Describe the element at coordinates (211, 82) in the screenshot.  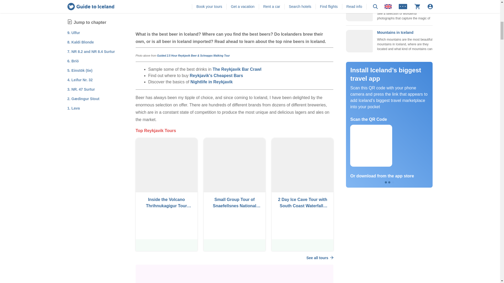
I see `Nightlife in Reykjavik` at that location.